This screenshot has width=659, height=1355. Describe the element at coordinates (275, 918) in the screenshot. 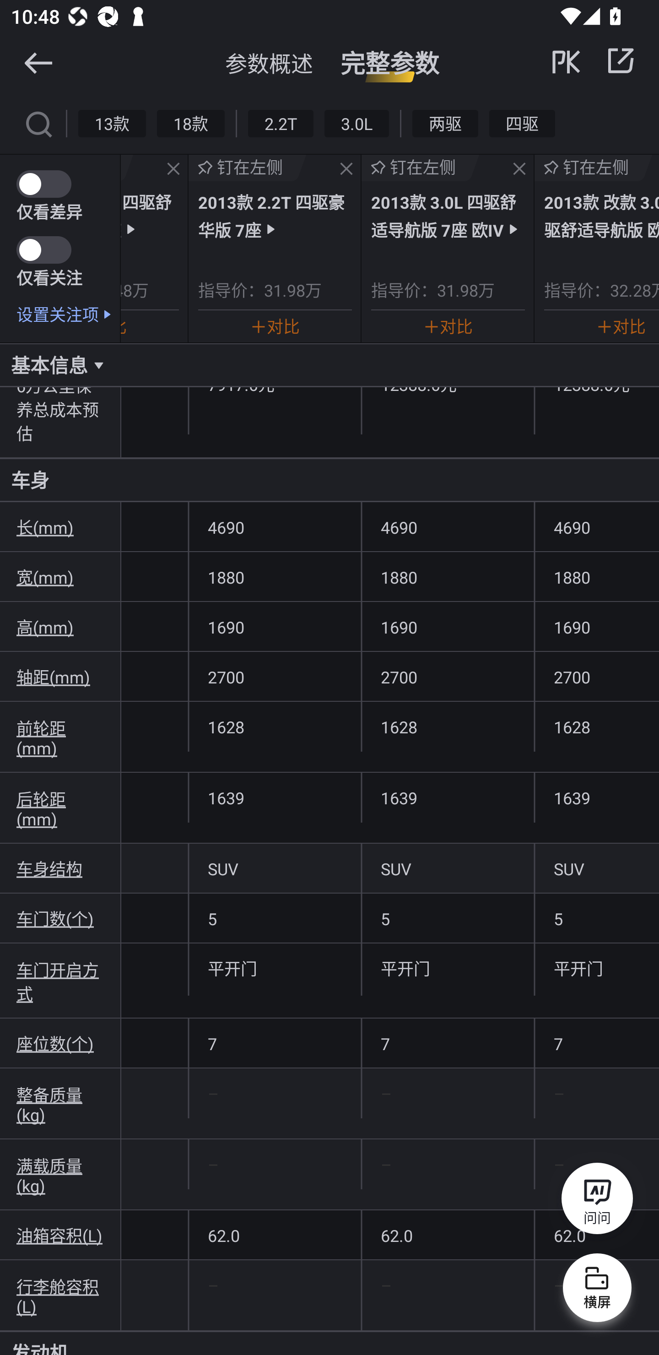

I see `5` at that location.